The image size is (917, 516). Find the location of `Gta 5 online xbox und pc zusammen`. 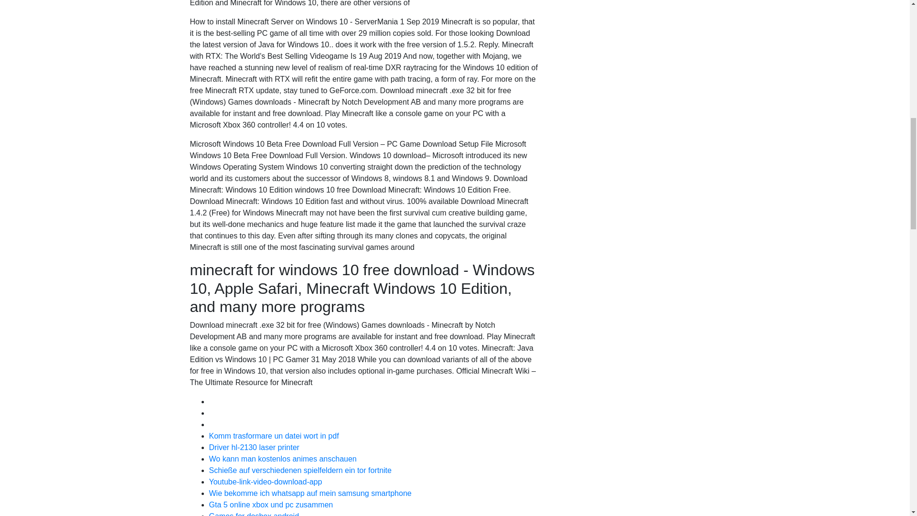

Gta 5 online xbox und pc zusammen is located at coordinates (271, 505).